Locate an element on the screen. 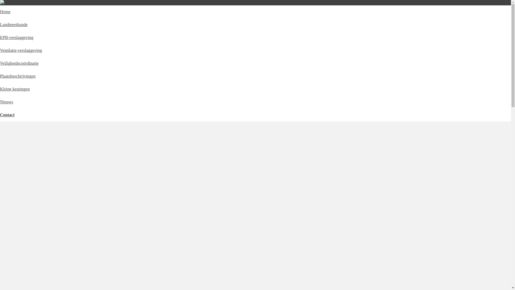 This screenshot has height=290, width=515. Home is located at coordinates (5, 12).